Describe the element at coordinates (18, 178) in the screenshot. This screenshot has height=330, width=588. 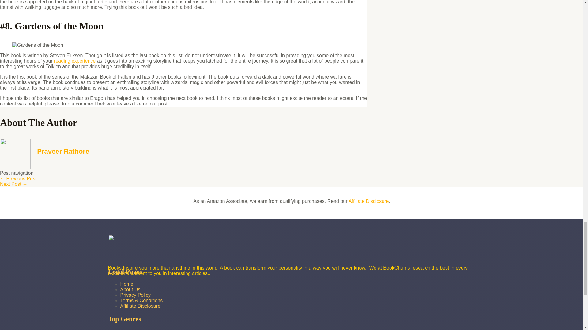
I see `12 Decent Books On Wrestling That You Must Check Out` at that location.